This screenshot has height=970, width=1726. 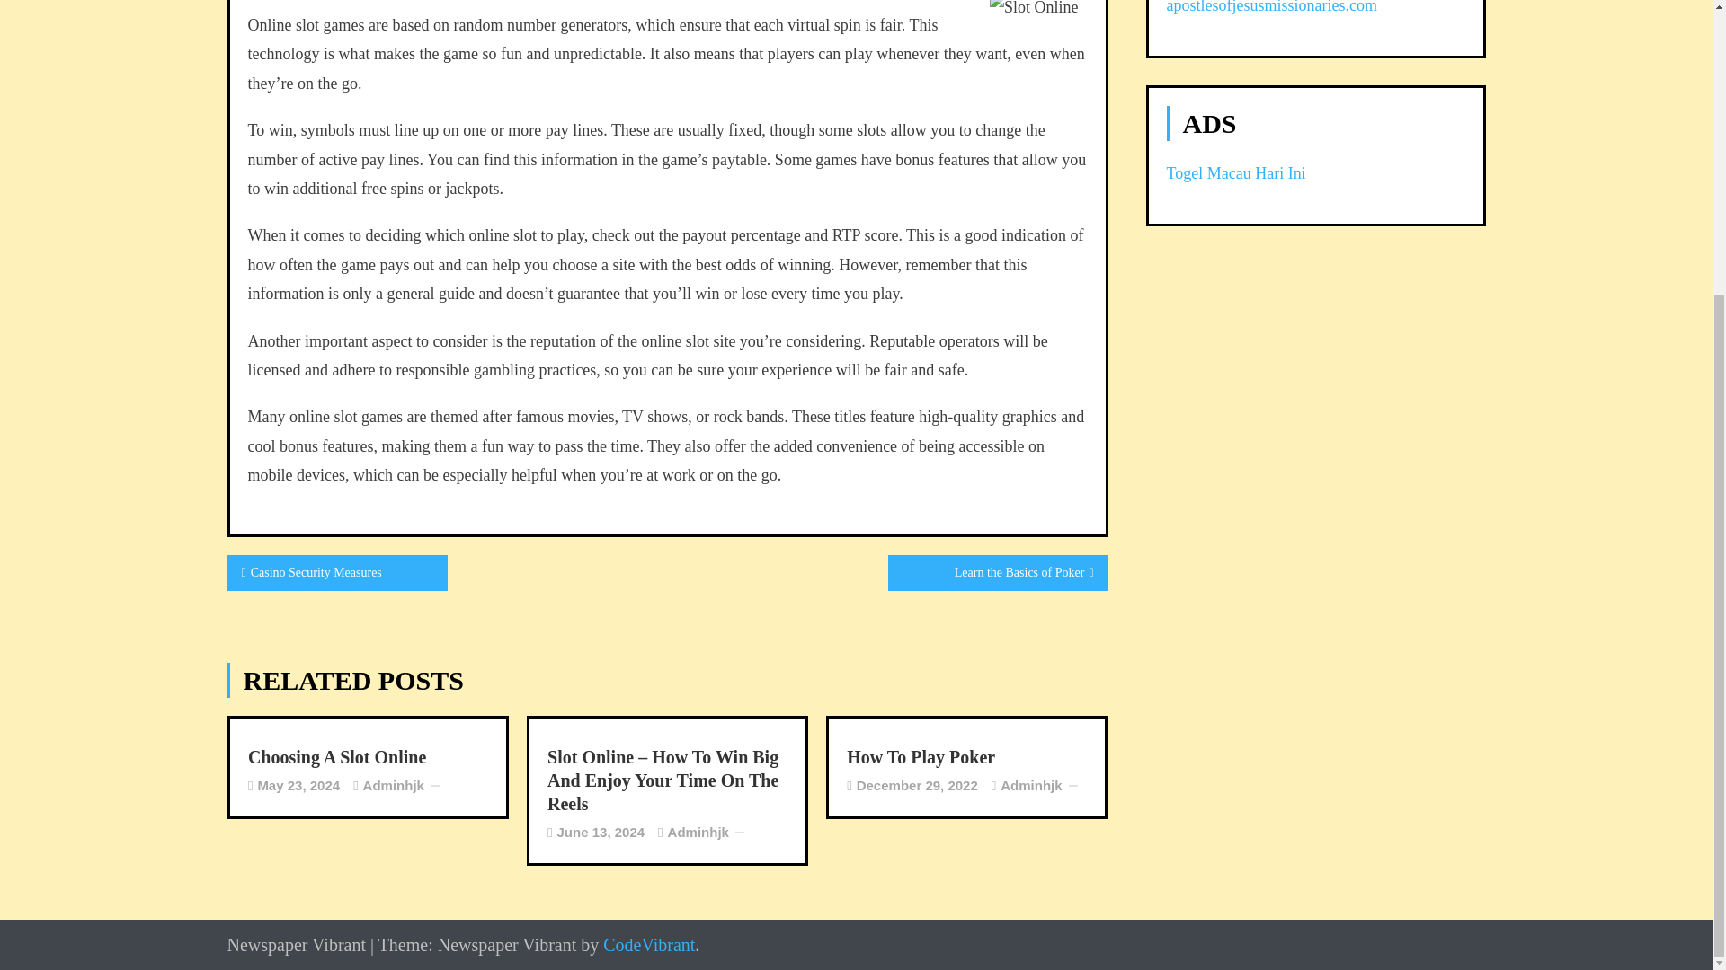 I want to click on December 29, 2022, so click(x=917, y=785).